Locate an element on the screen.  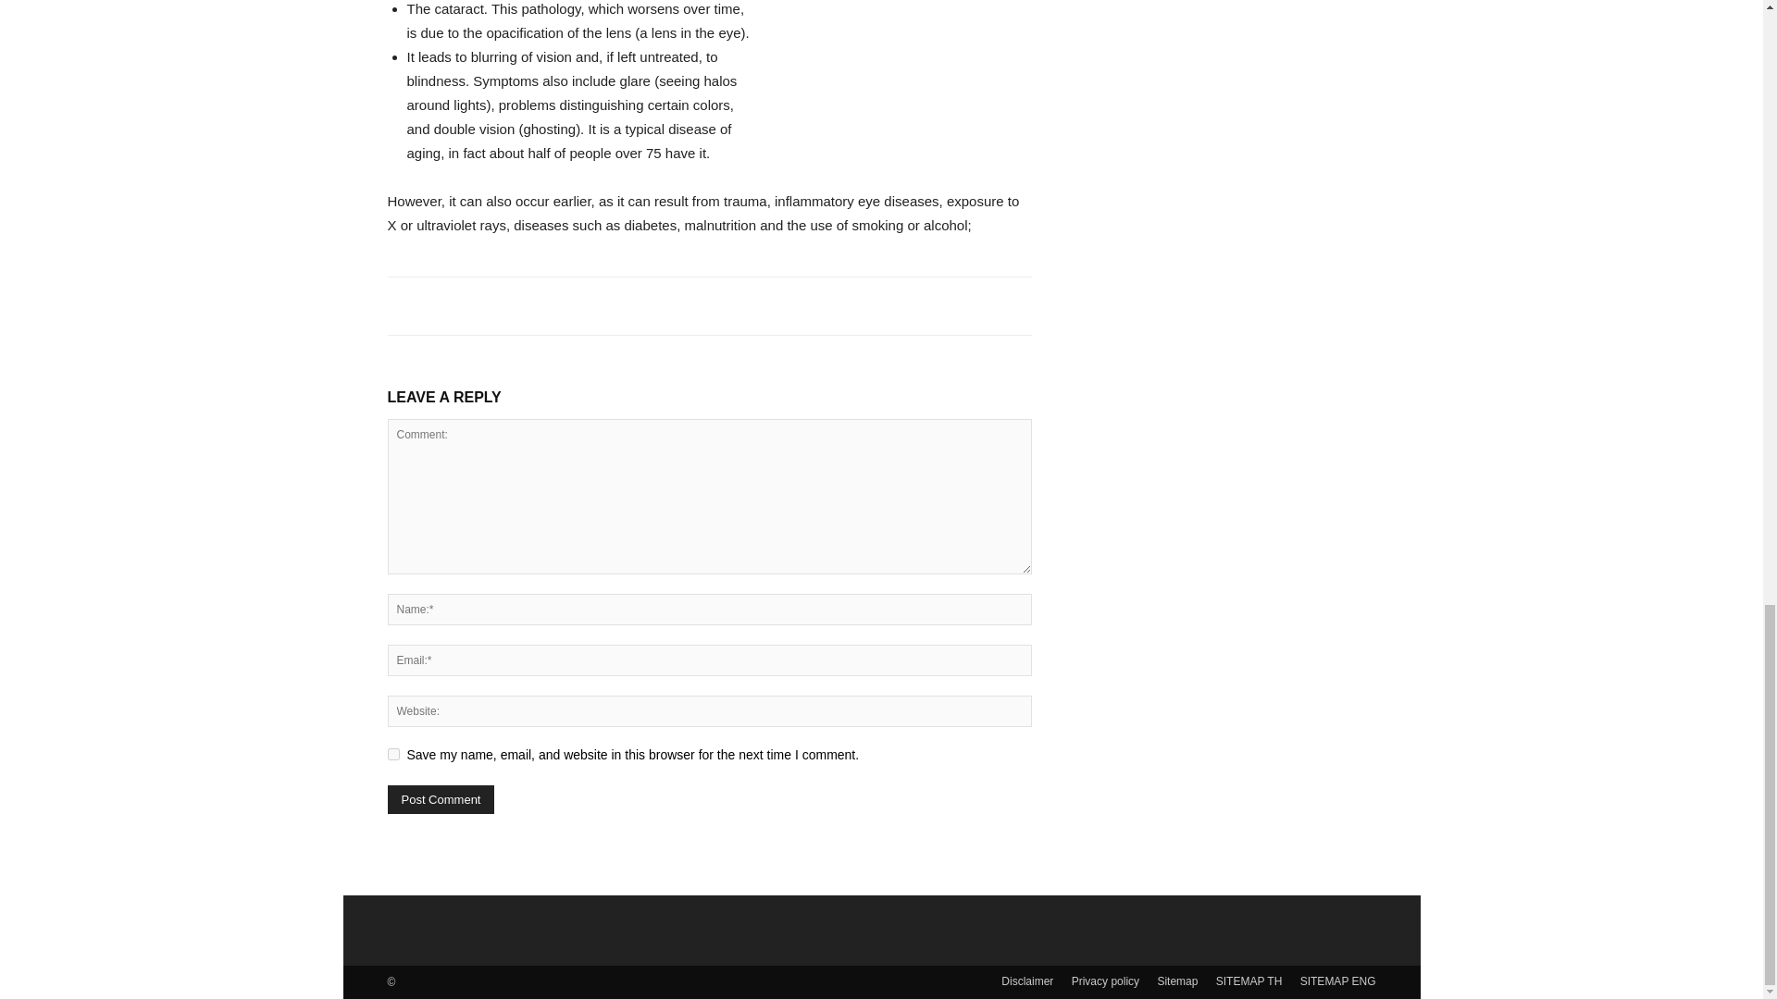
SITEMAP ENG is located at coordinates (1338, 980).